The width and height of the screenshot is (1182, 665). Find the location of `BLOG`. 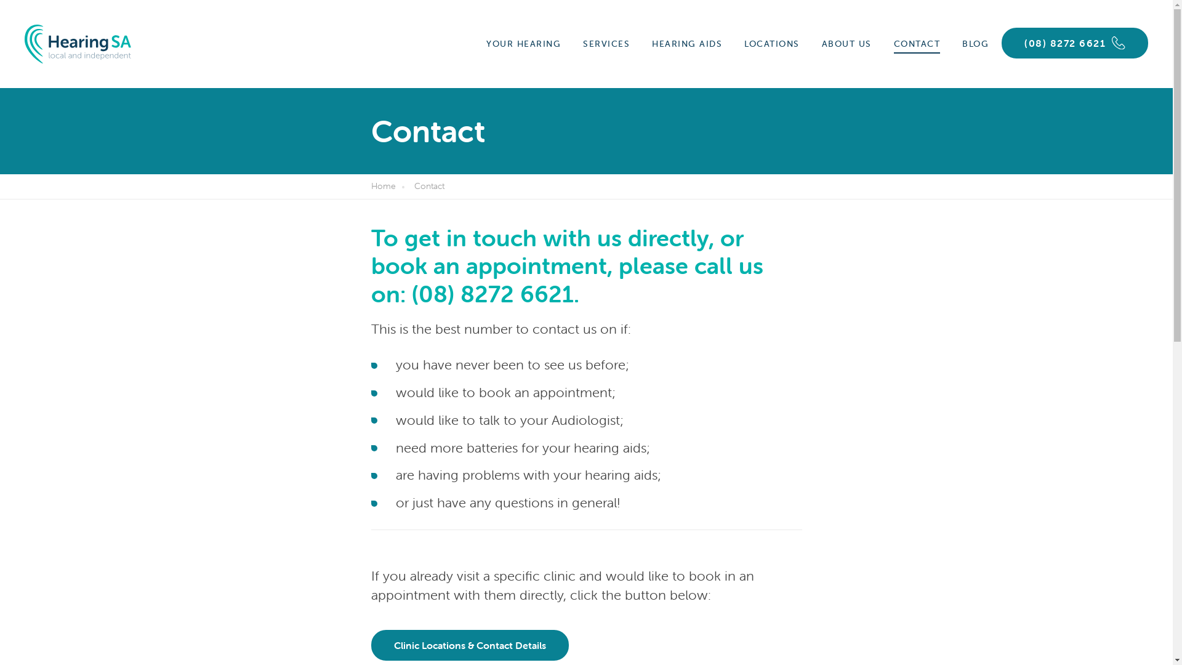

BLOG is located at coordinates (975, 44).